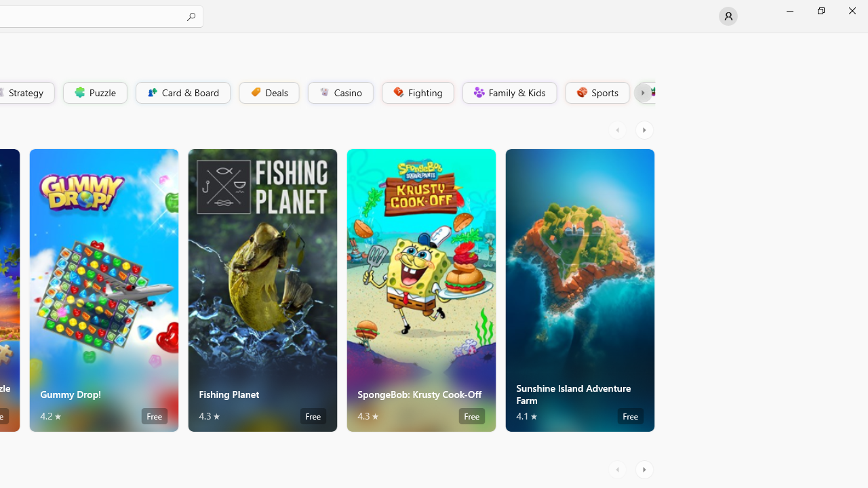 The image size is (868, 488). I want to click on Family & Kids, so click(509, 92).